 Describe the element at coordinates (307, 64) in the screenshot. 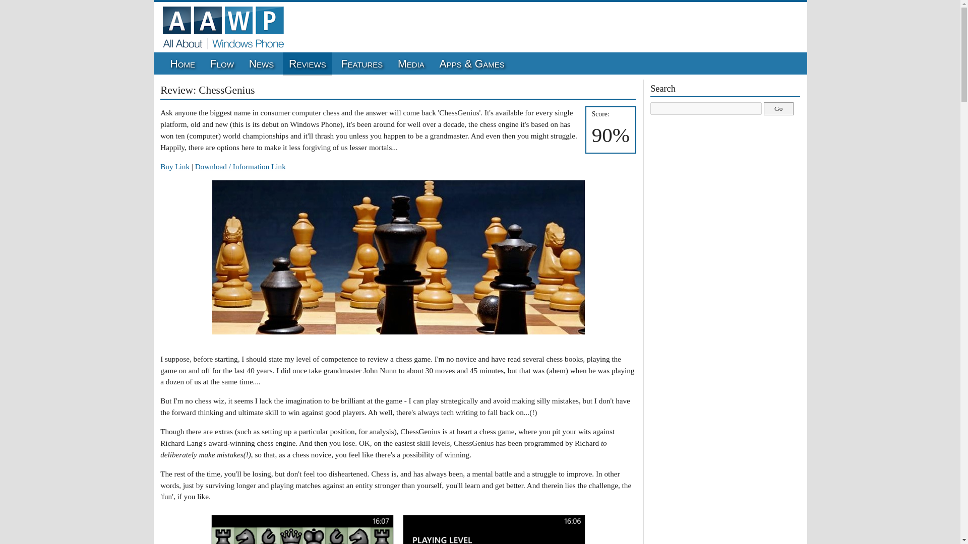

I see `Phone, accesory, app and games reviews` at that location.